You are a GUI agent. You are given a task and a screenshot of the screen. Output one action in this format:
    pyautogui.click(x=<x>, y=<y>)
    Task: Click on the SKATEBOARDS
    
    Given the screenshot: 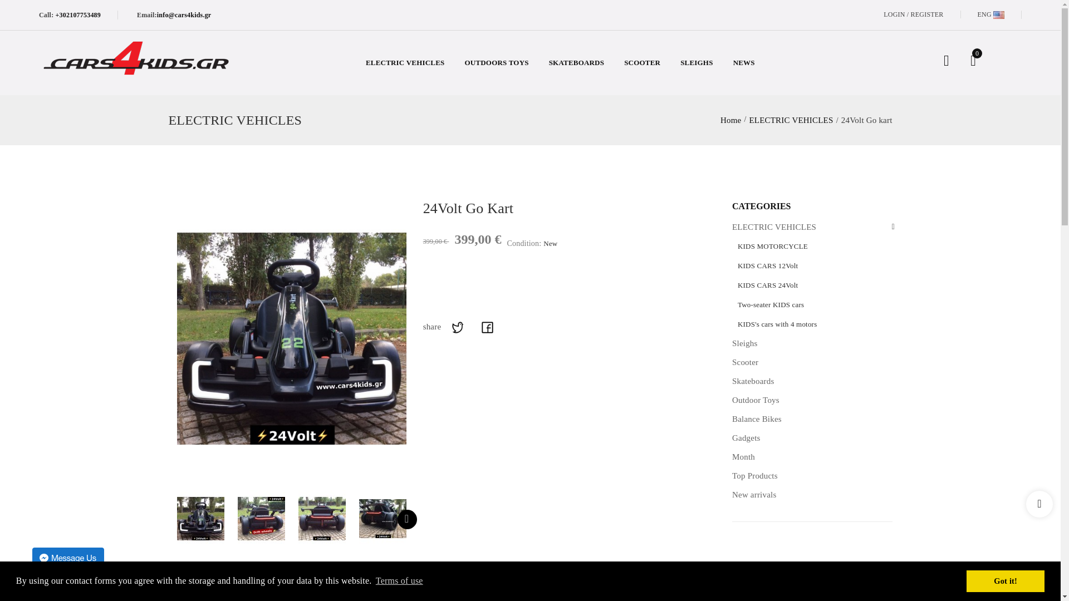 What is the action you would take?
    pyautogui.click(x=576, y=62)
    